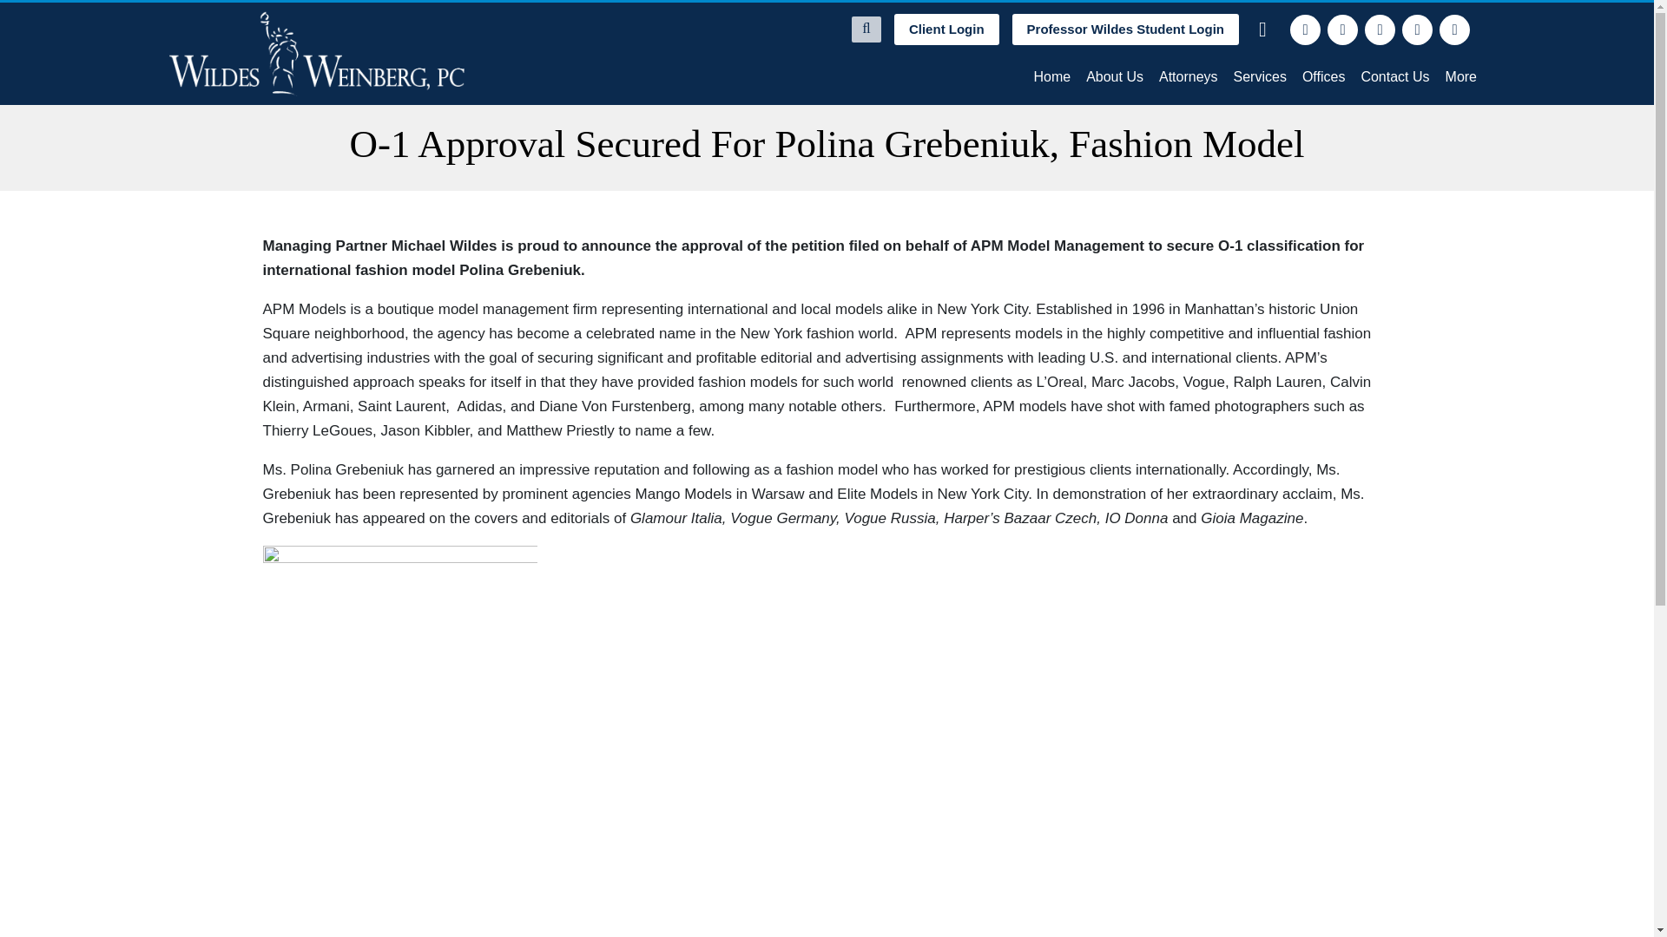 The height and width of the screenshot is (937, 1667). I want to click on Professor Wildes Student Login, so click(1125, 29).